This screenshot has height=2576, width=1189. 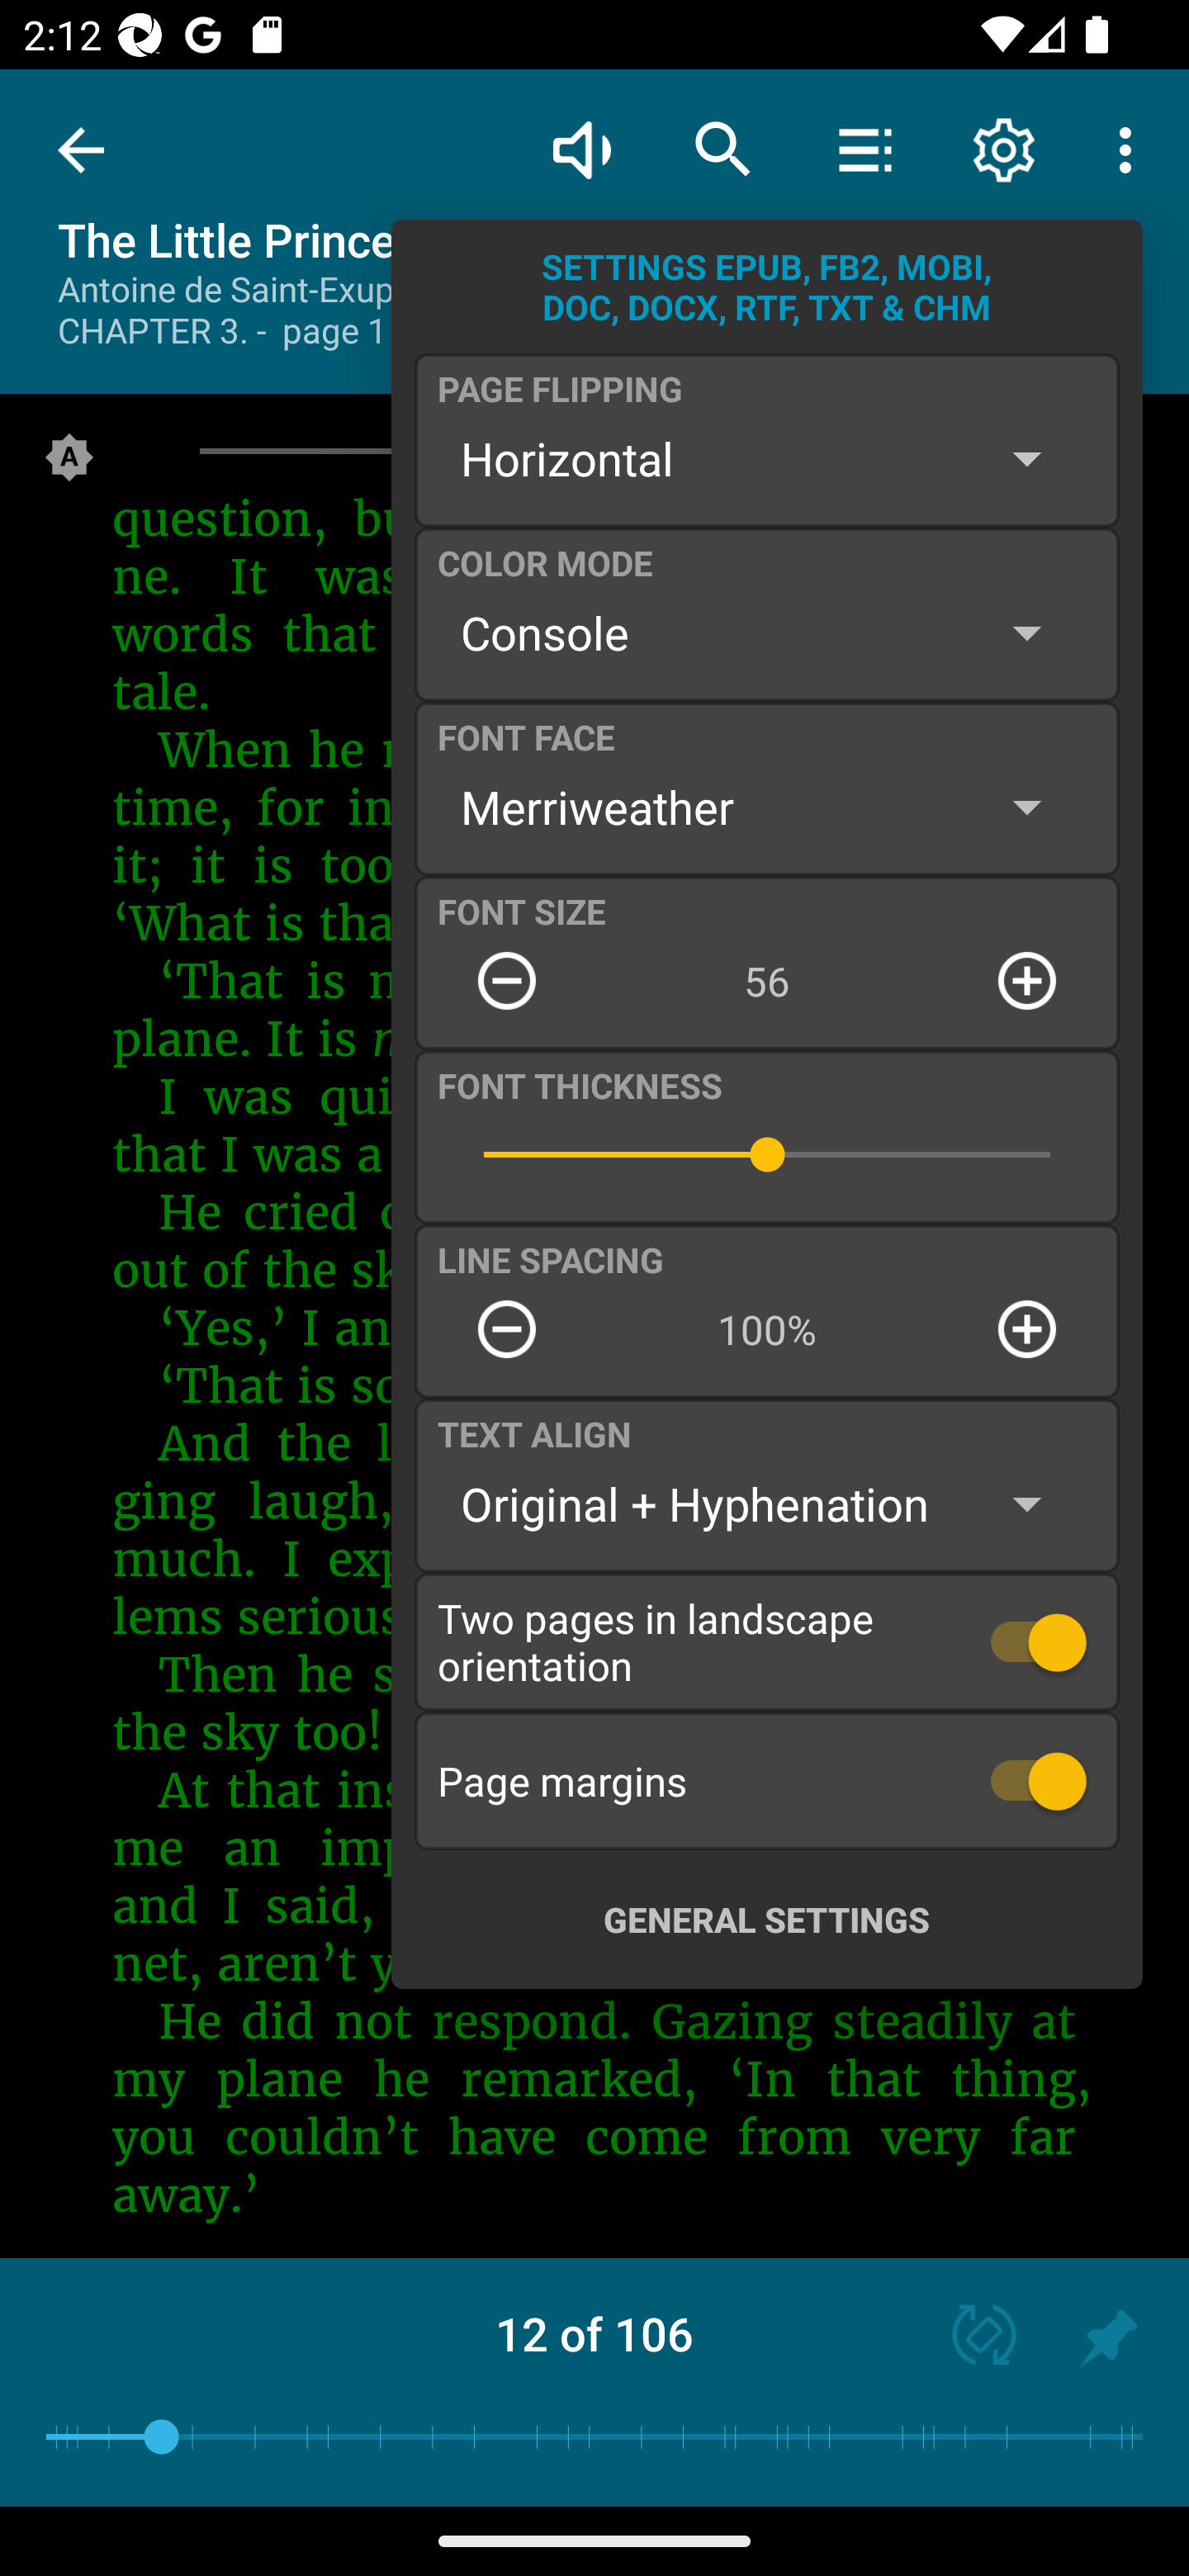 I want to click on Merriweather, so click(x=766, y=806).